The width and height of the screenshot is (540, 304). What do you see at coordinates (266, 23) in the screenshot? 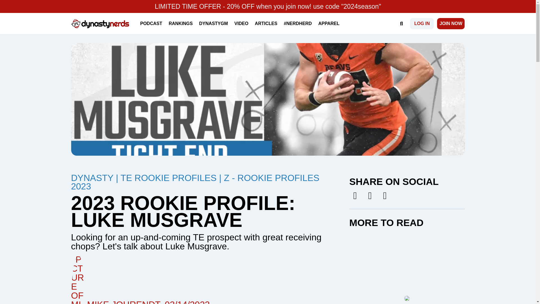
I see `ARTICLES` at bounding box center [266, 23].